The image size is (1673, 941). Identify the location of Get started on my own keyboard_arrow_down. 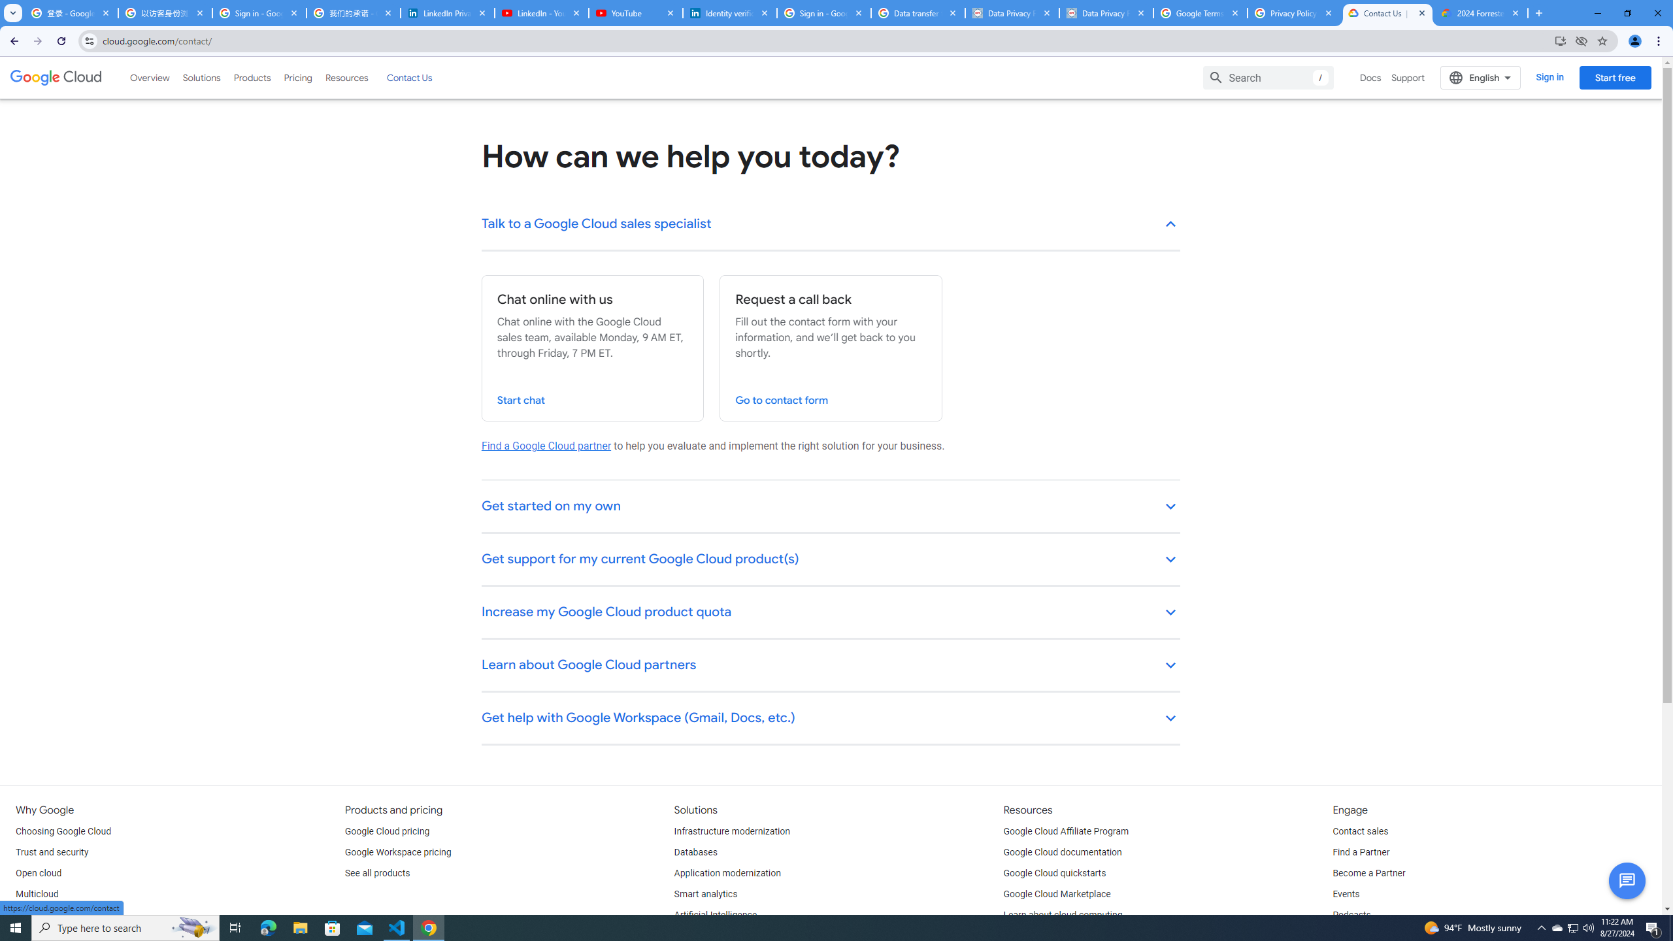
(831, 507).